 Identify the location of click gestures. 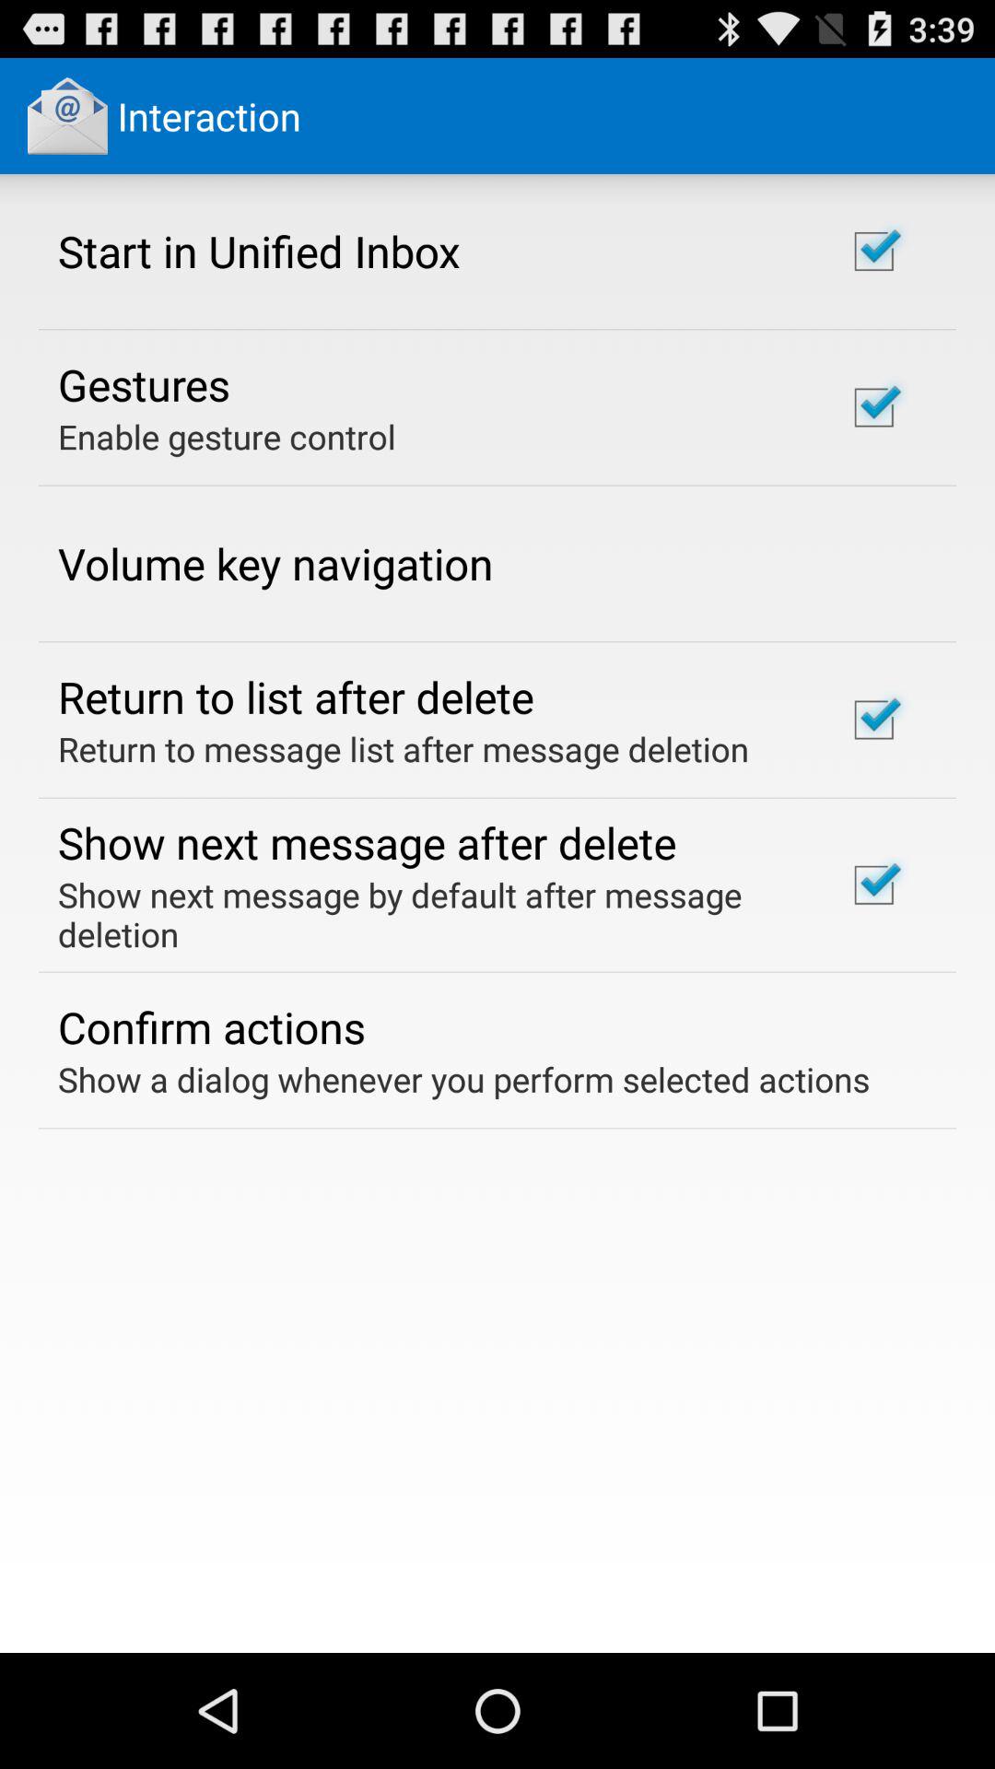
(144, 384).